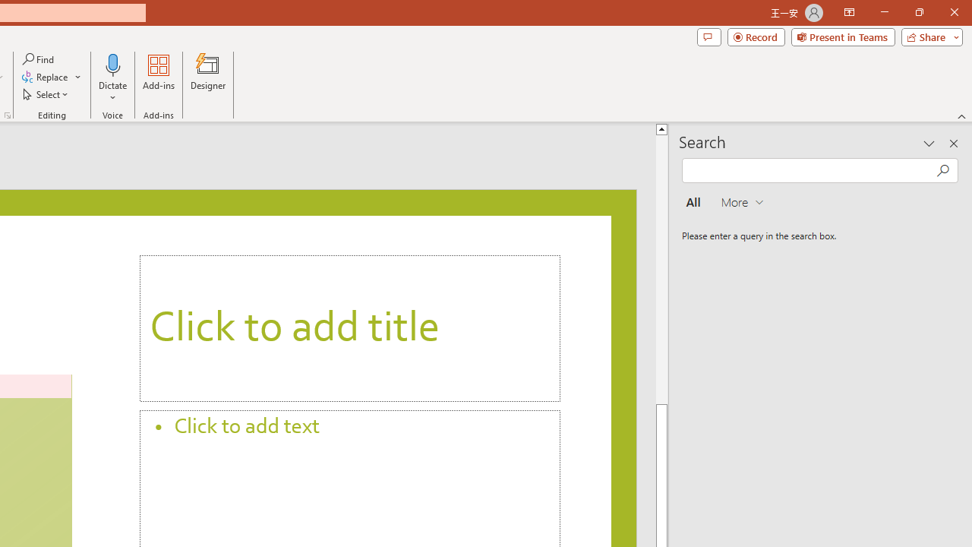  What do you see at coordinates (708, 36) in the screenshot?
I see `Comments` at bounding box center [708, 36].